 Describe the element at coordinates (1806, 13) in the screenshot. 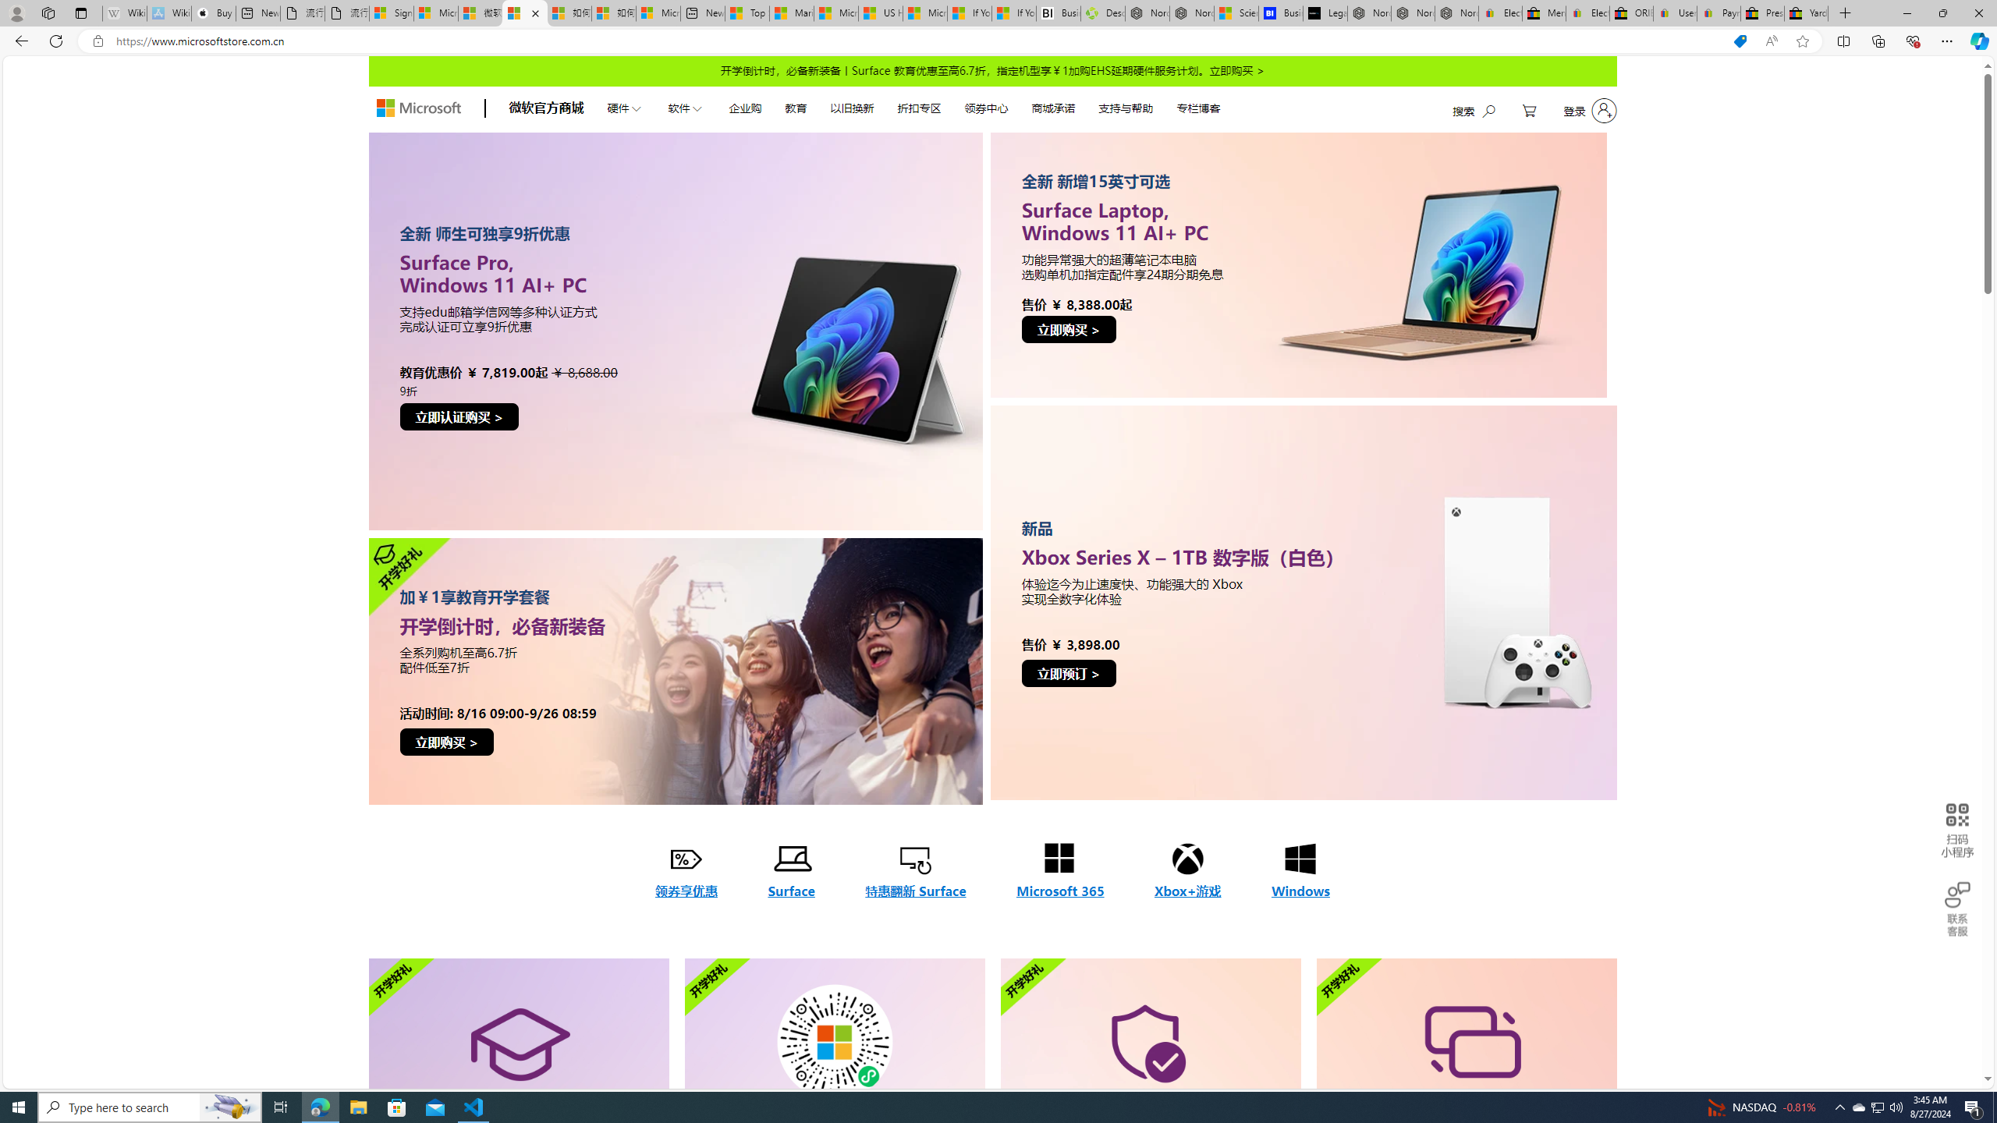

I see `Yard, Garden & Outdoor Living` at that location.